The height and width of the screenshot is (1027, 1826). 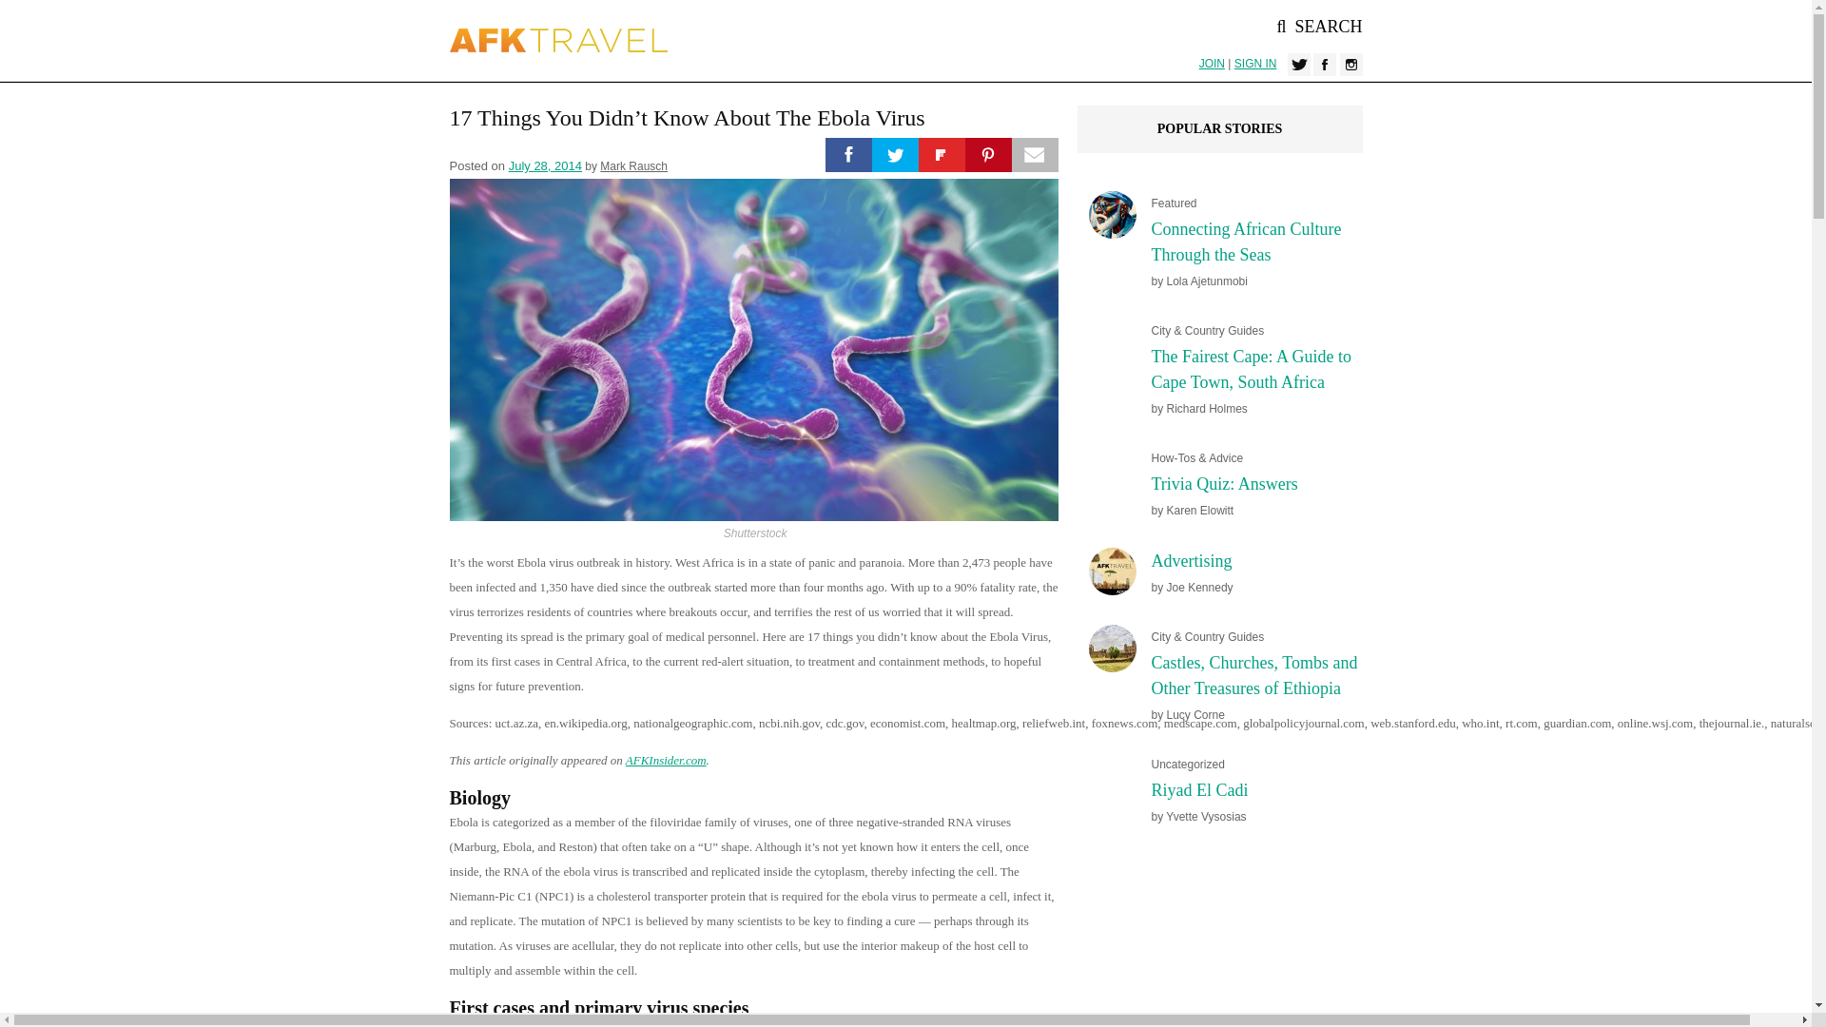 I want to click on   SEARCH, so click(x=1319, y=27).